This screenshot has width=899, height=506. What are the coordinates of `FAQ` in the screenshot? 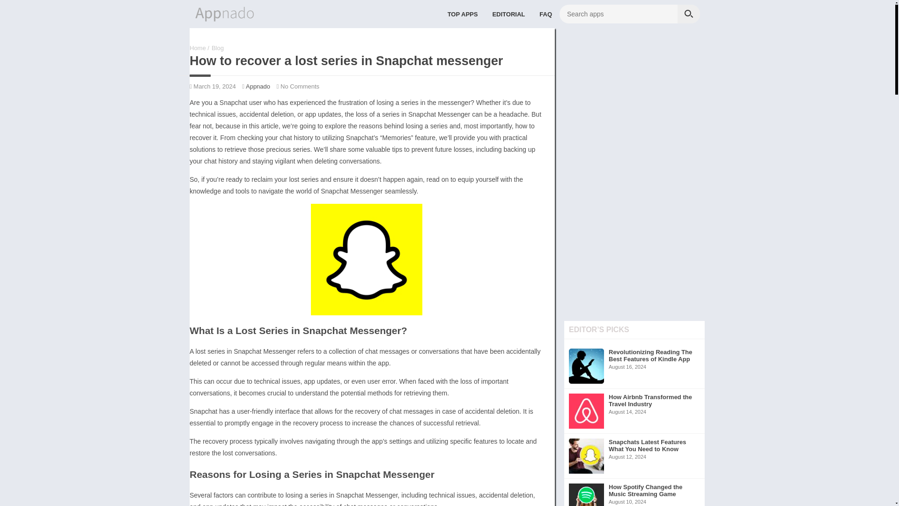 It's located at (545, 14).